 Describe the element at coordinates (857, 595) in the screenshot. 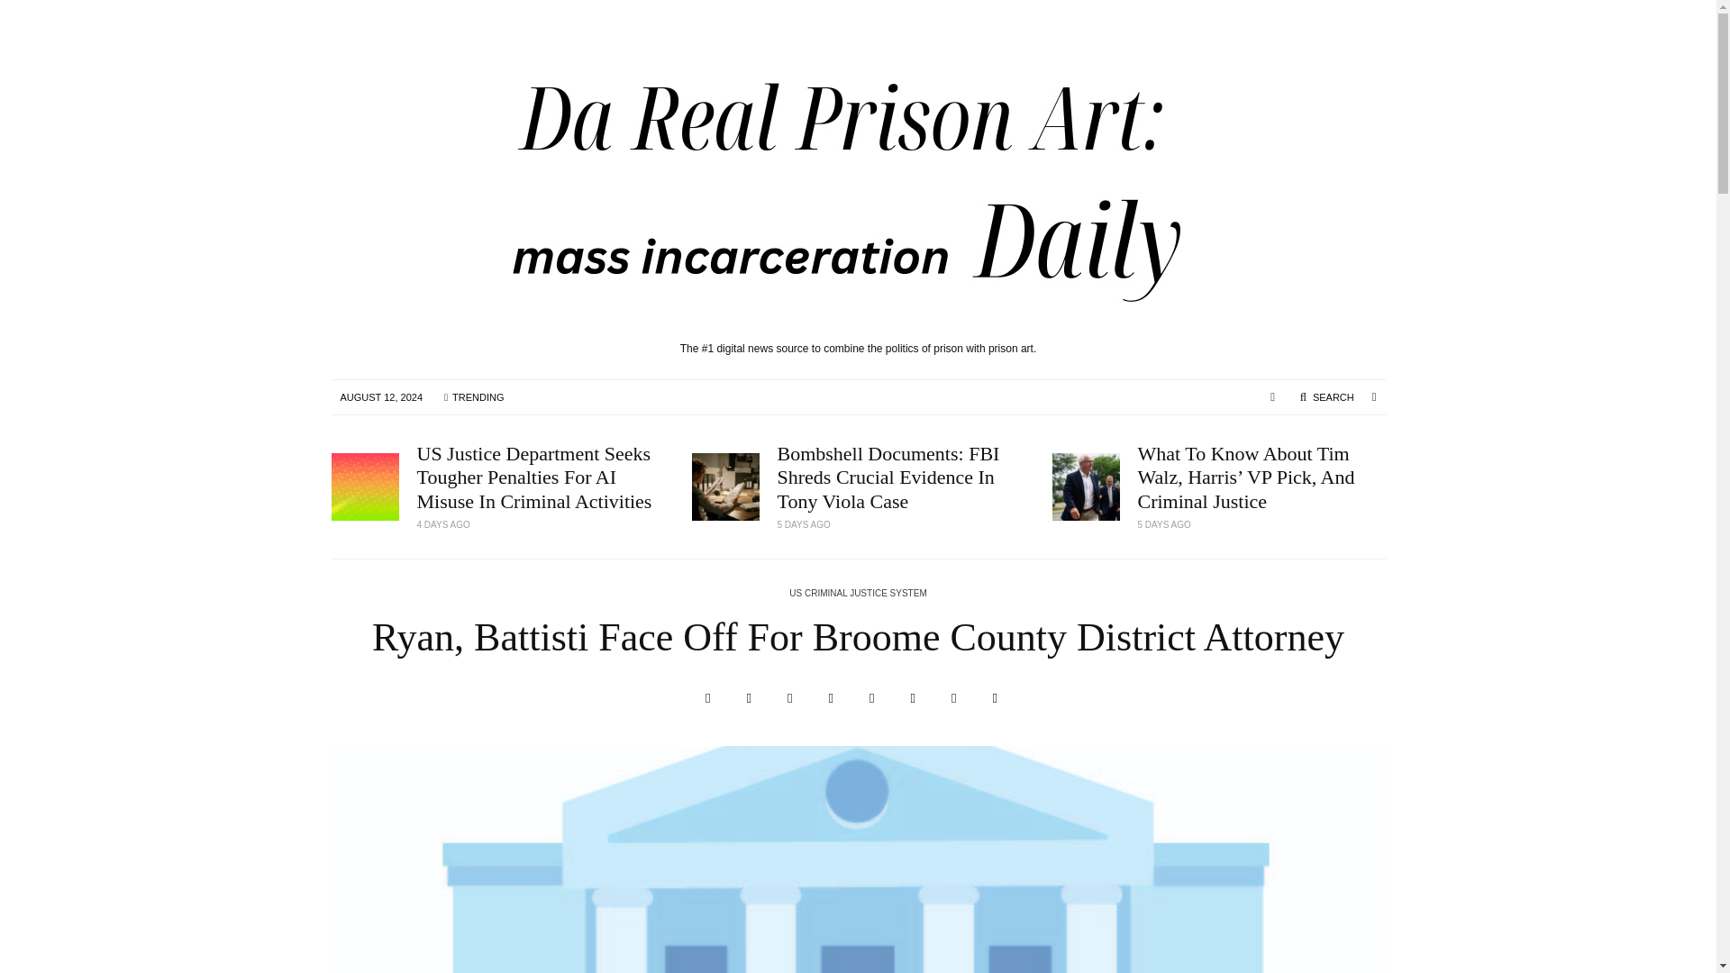

I see `US CRIMINAL JUSTICE SYSTEM` at that location.